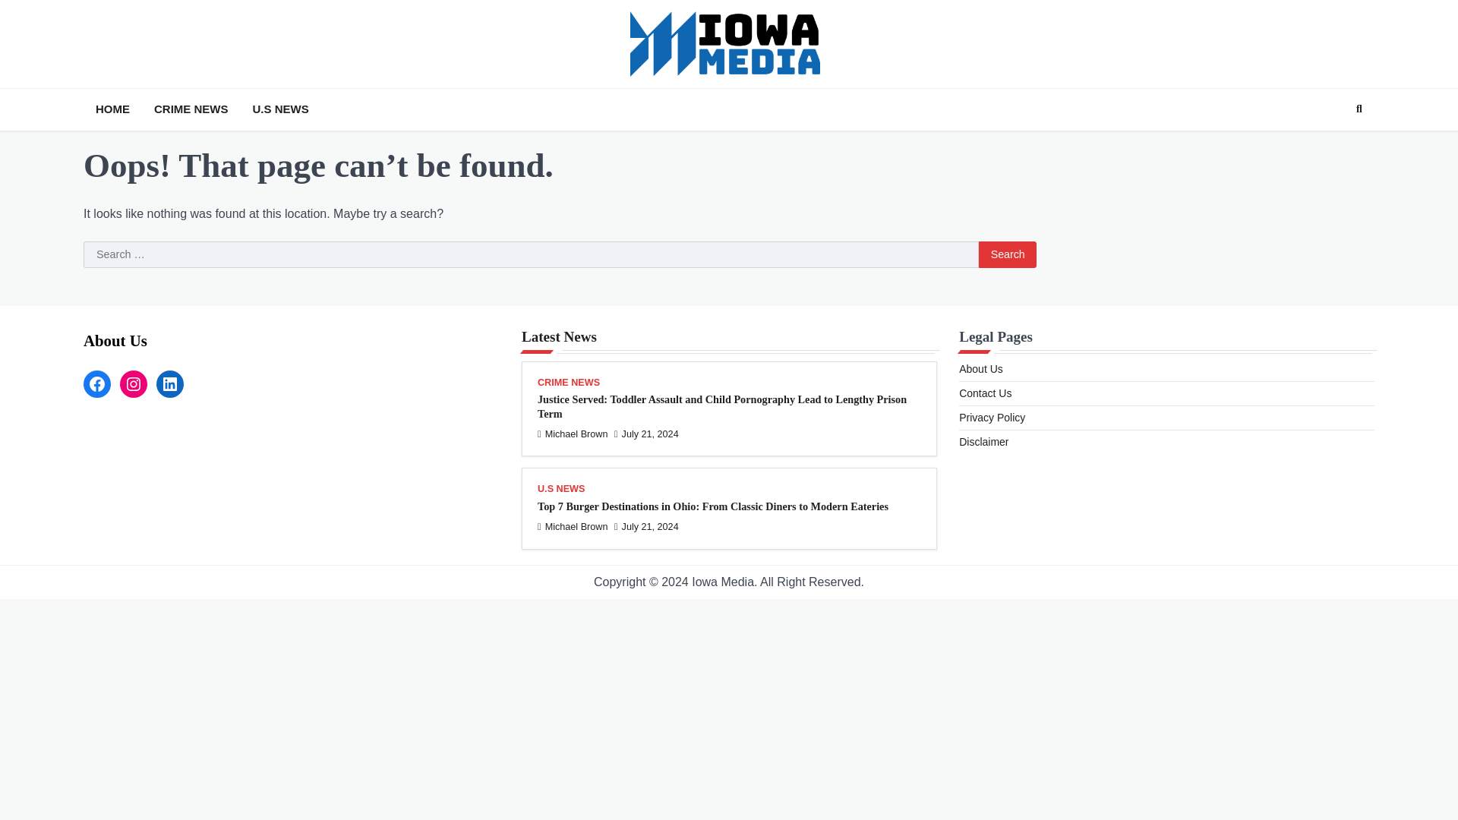 The width and height of the screenshot is (1458, 820). Describe the element at coordinates (169, 384) in the screenshot. I see `LinkedIn` at that location.